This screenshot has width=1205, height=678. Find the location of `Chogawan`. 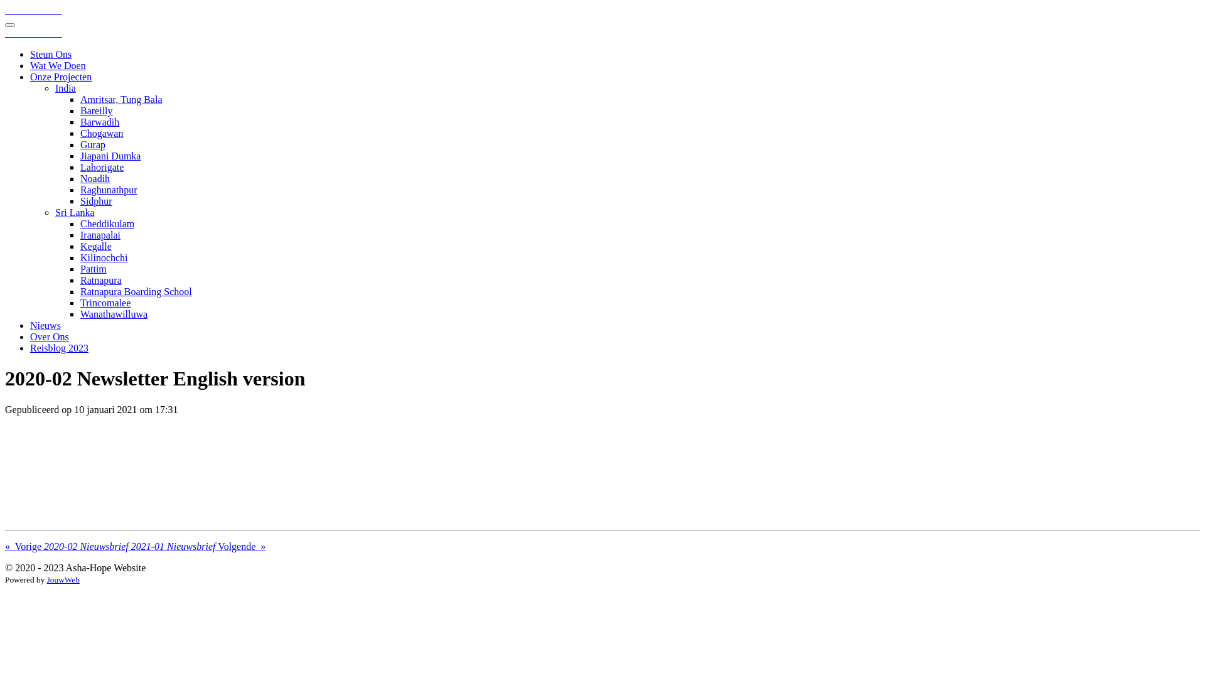

Chogawan is located at coordinates (102, 133).